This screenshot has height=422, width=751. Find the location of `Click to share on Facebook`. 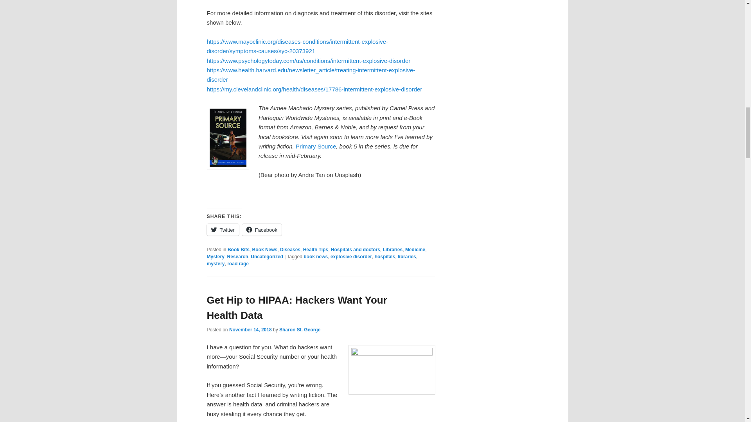

Click to share on Facebook is located at coordinates (262, 230).